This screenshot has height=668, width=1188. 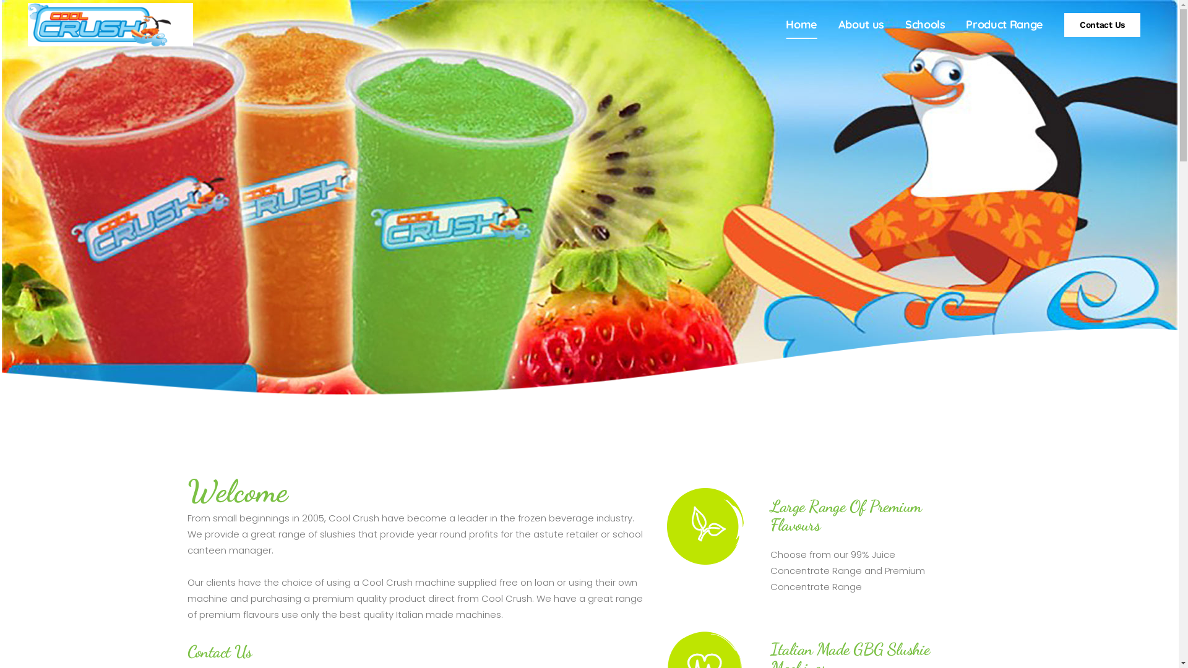 I want to click on Contact Us, so click(x=1103, y=25).